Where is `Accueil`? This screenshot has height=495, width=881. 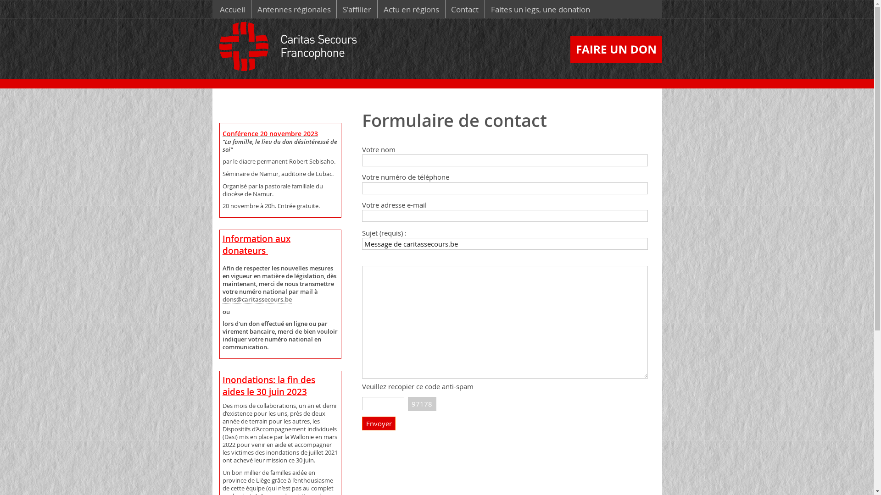
Accueil is located at coordinates (232, 9).